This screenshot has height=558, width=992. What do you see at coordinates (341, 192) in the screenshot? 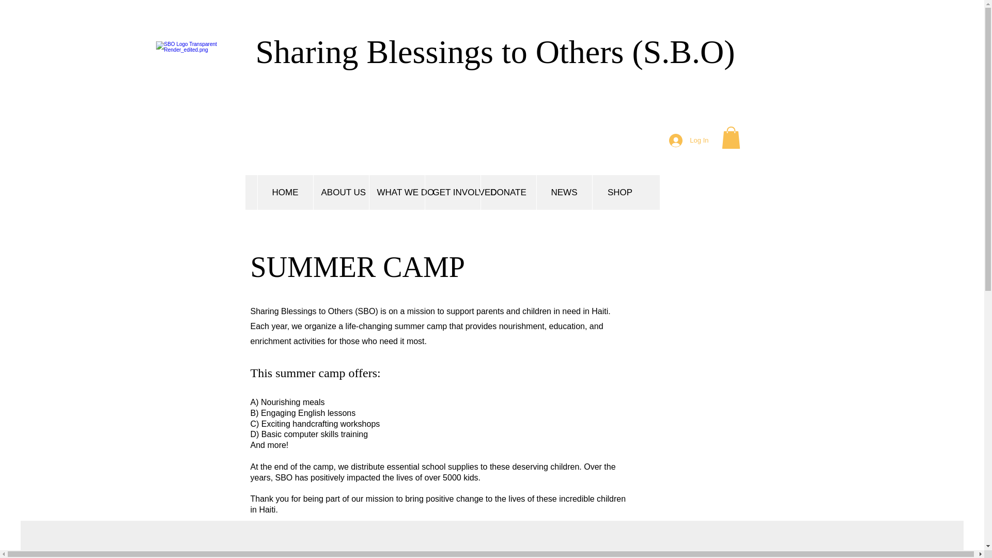
I see `ABOUT US` at bounding box center [341, 192].